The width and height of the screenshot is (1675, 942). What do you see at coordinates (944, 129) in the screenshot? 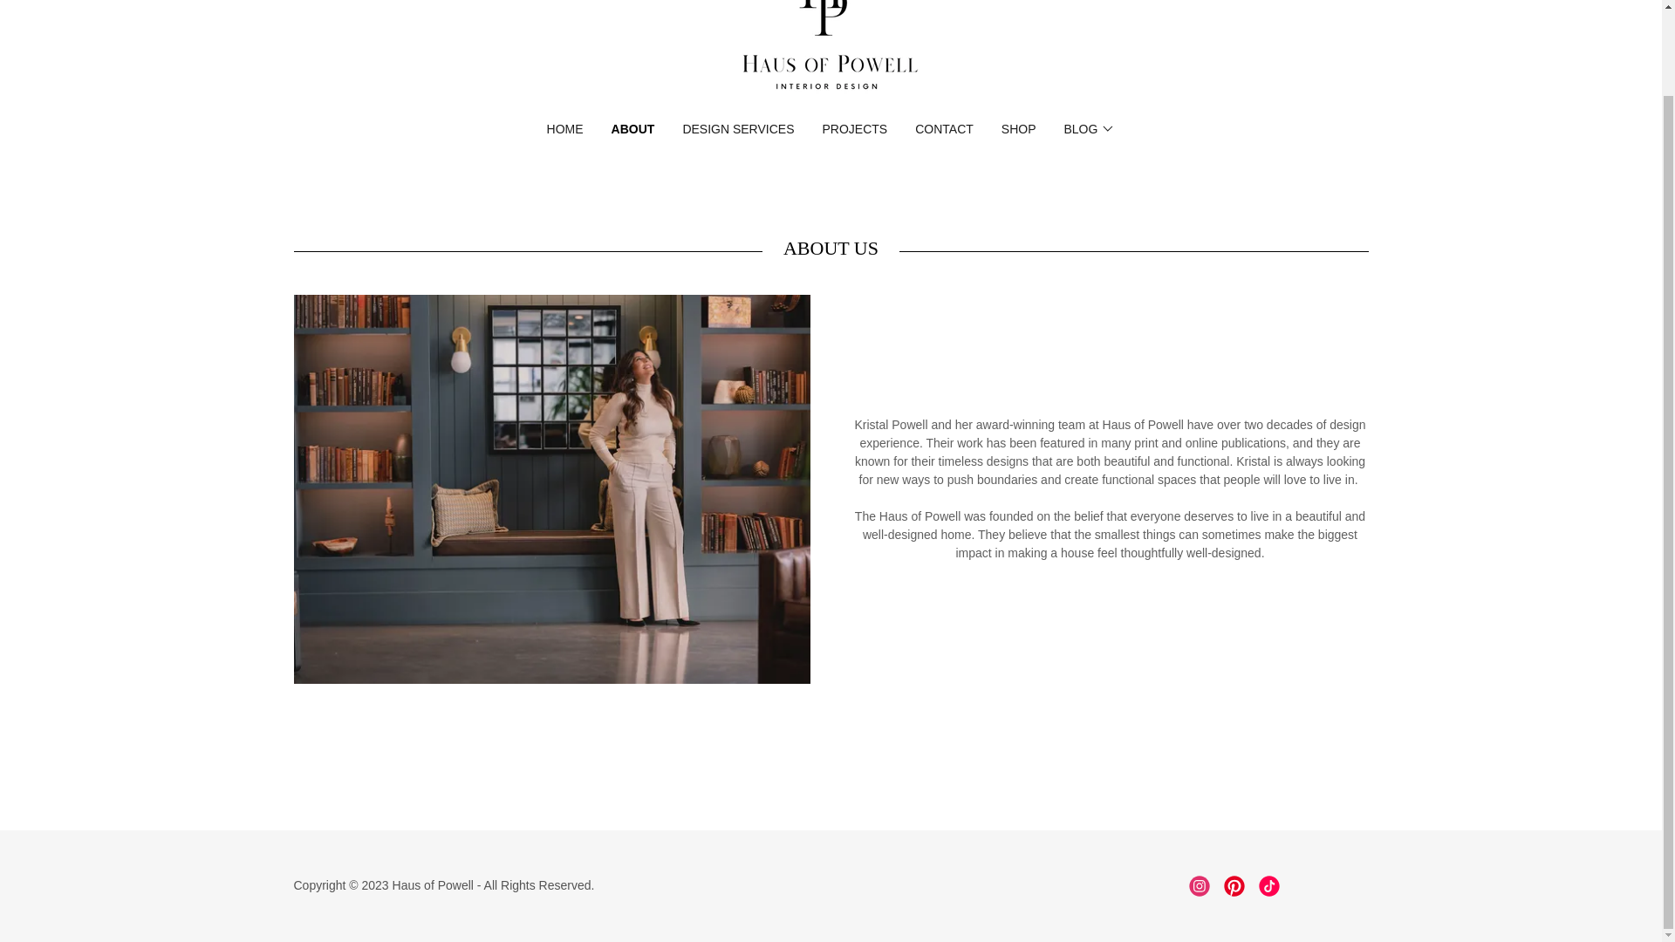
I see `CONTACT` at bounding box center [944, 129].